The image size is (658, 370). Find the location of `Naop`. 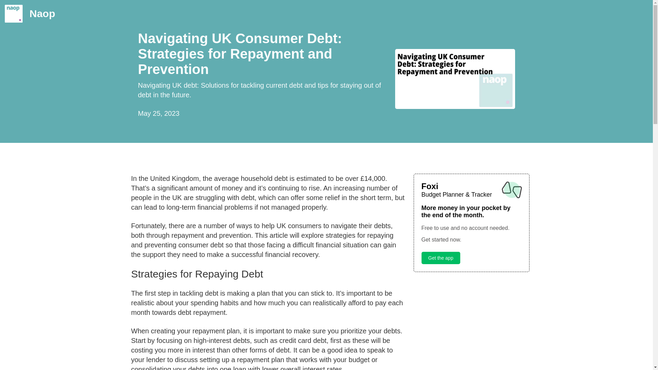

Naop is located at coordinates (37, 14).